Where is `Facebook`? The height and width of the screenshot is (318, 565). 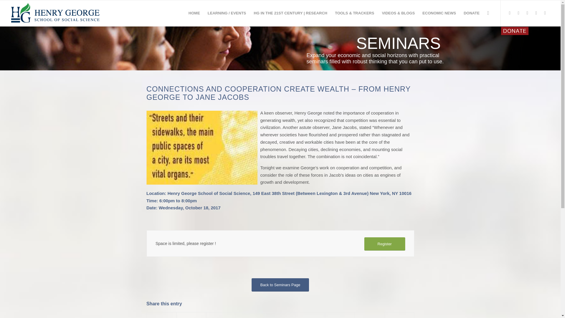 Facebook is located at coordinates (519, 13).